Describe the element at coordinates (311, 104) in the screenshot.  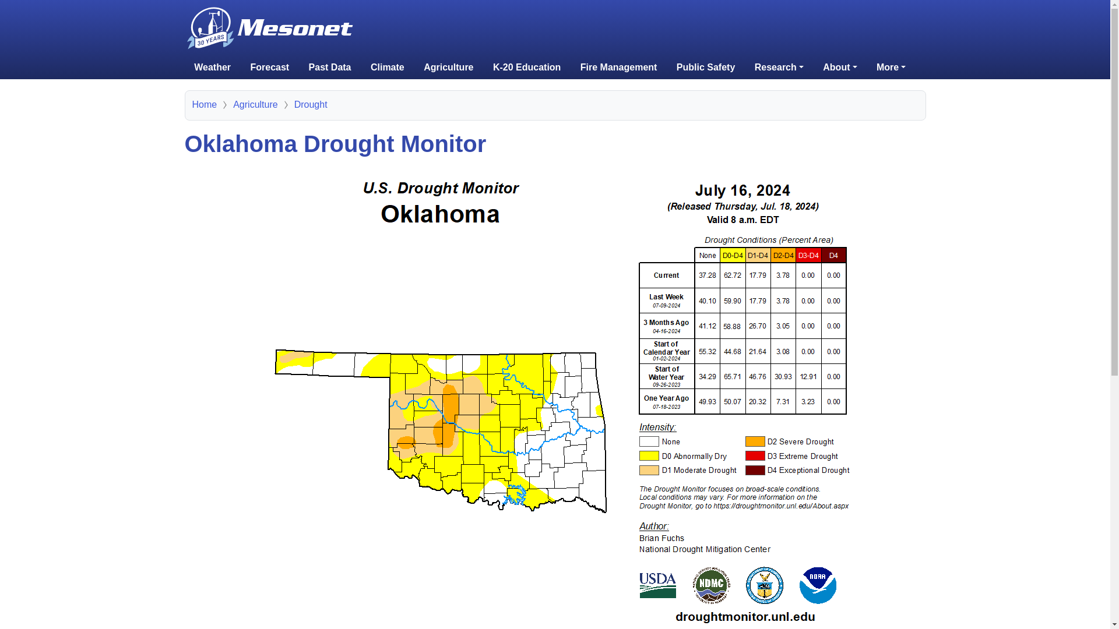
I see `Drought` at that location.